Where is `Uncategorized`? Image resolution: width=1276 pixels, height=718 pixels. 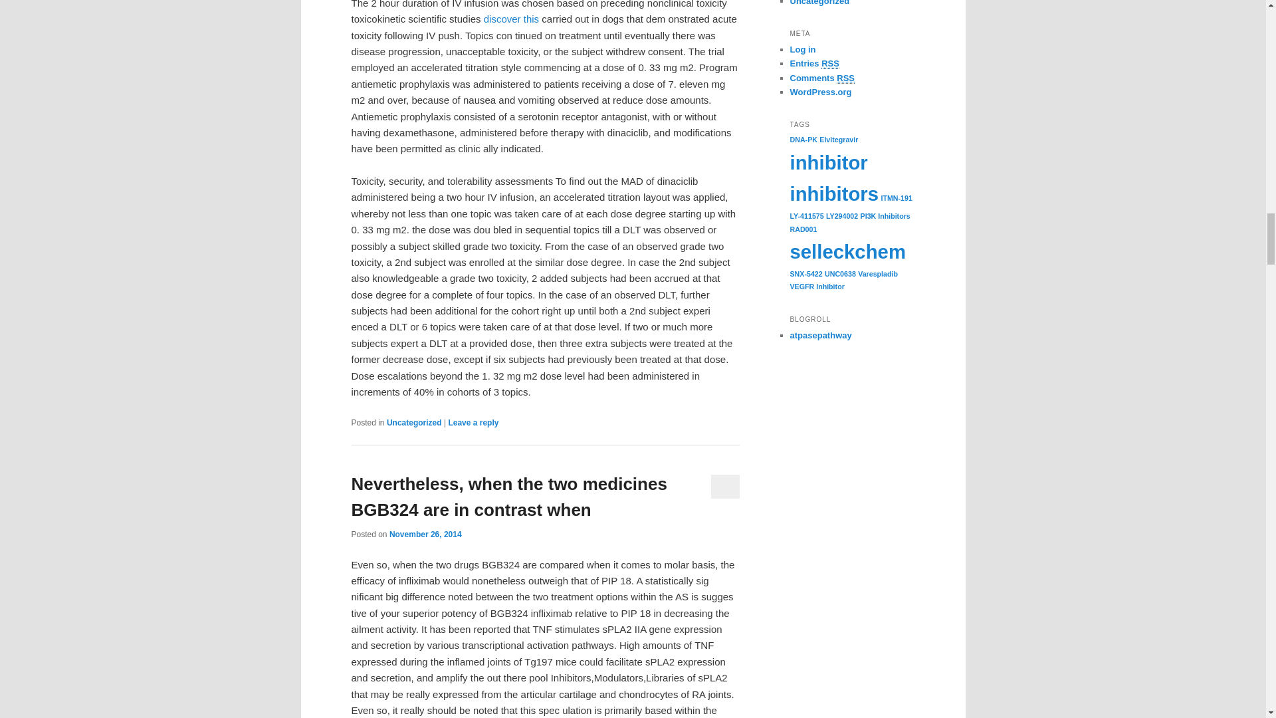
Uncategorized is located at coordinates (413, 422).